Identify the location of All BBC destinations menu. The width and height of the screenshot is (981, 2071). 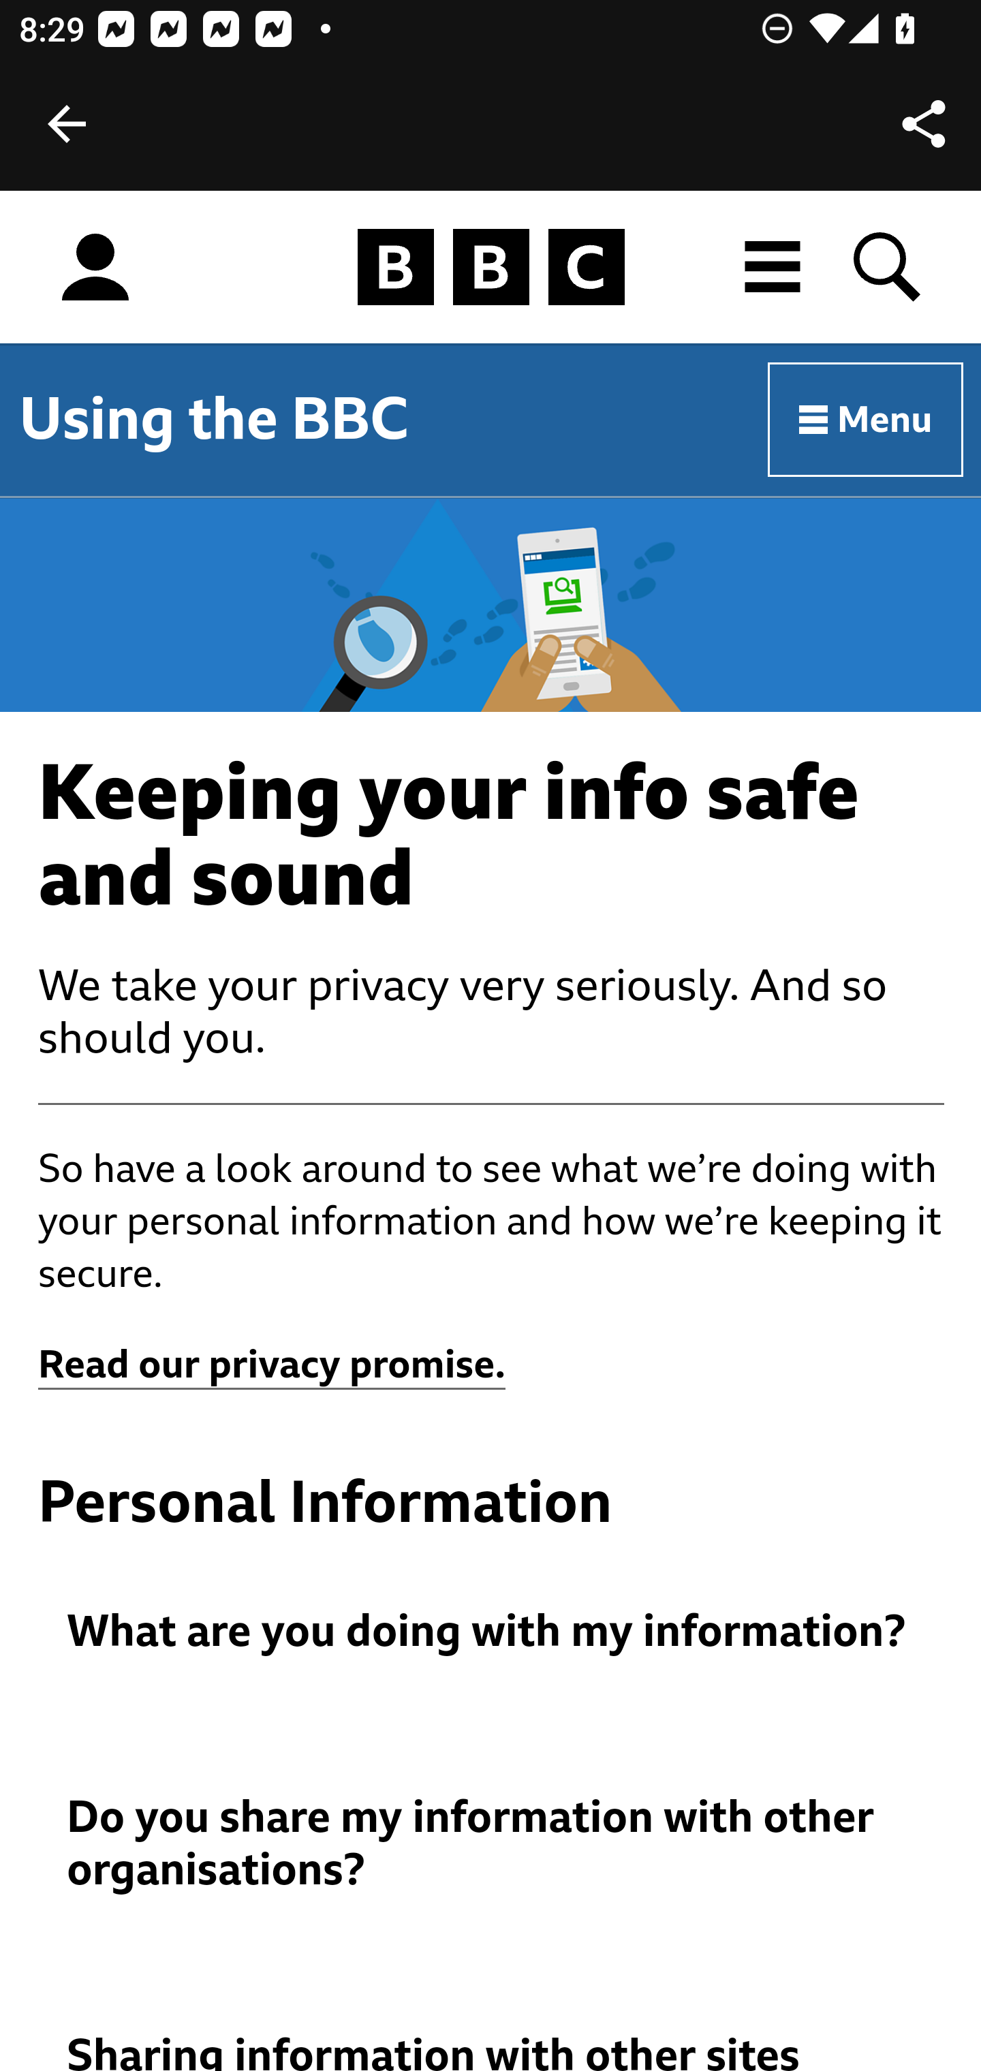
(773, 267).